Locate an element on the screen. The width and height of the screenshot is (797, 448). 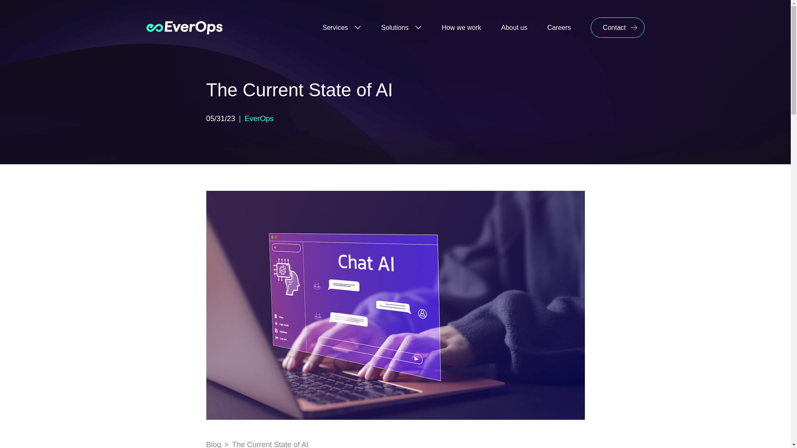
Blog is located at coordinates (213, 444).